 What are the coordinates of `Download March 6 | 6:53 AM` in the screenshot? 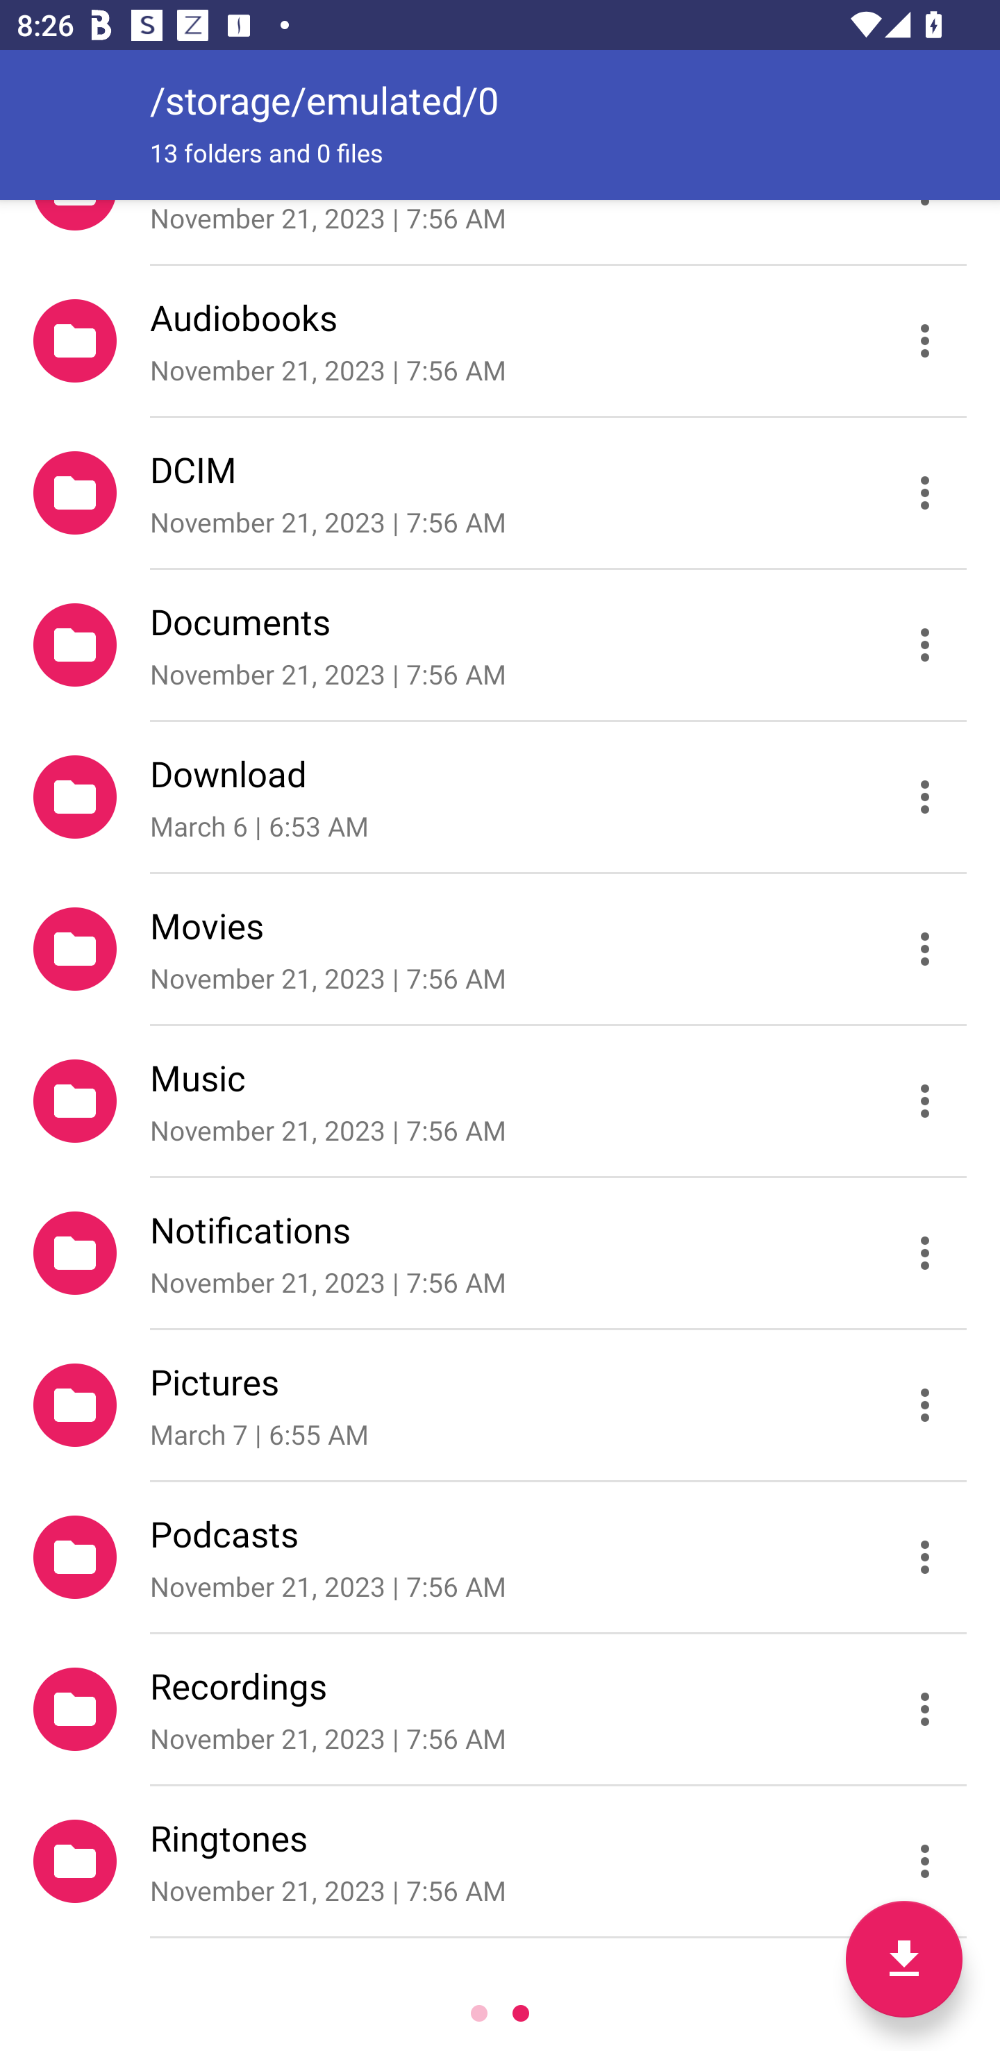 It's located at (500, 796).